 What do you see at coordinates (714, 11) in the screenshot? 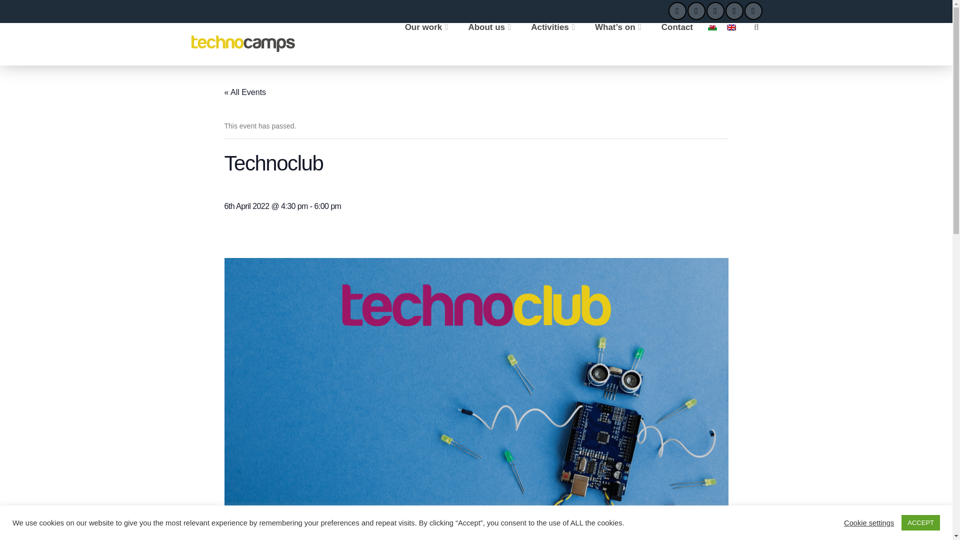
I see `LinkedIn` at bounding box center [714, 11].